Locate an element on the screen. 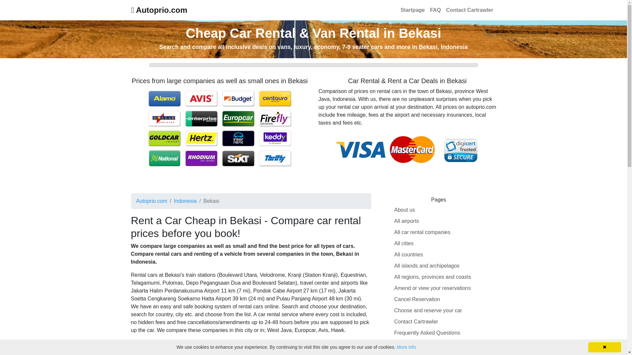 This screenshot has height=355, width=632. FAQ is located at coordinates (435, 10).